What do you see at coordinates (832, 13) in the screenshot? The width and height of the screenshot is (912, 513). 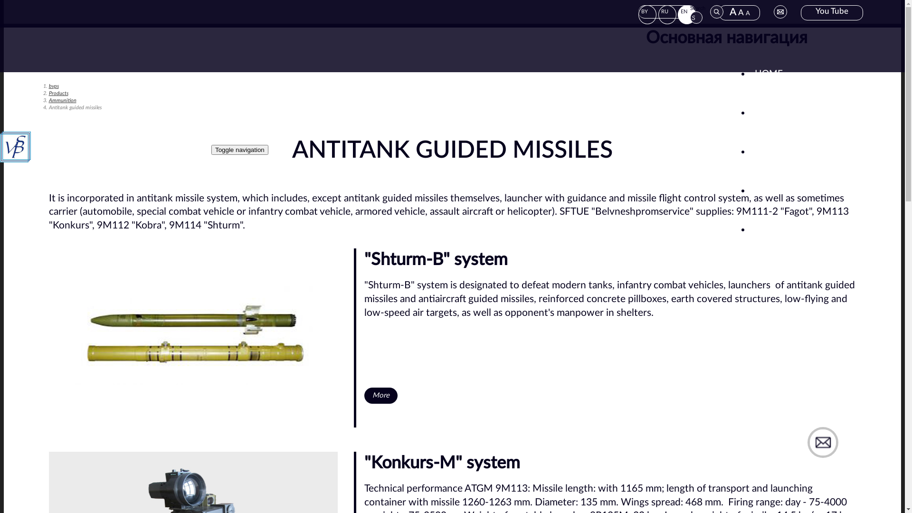 I see `You Tube` at bounding box center [832, 13].